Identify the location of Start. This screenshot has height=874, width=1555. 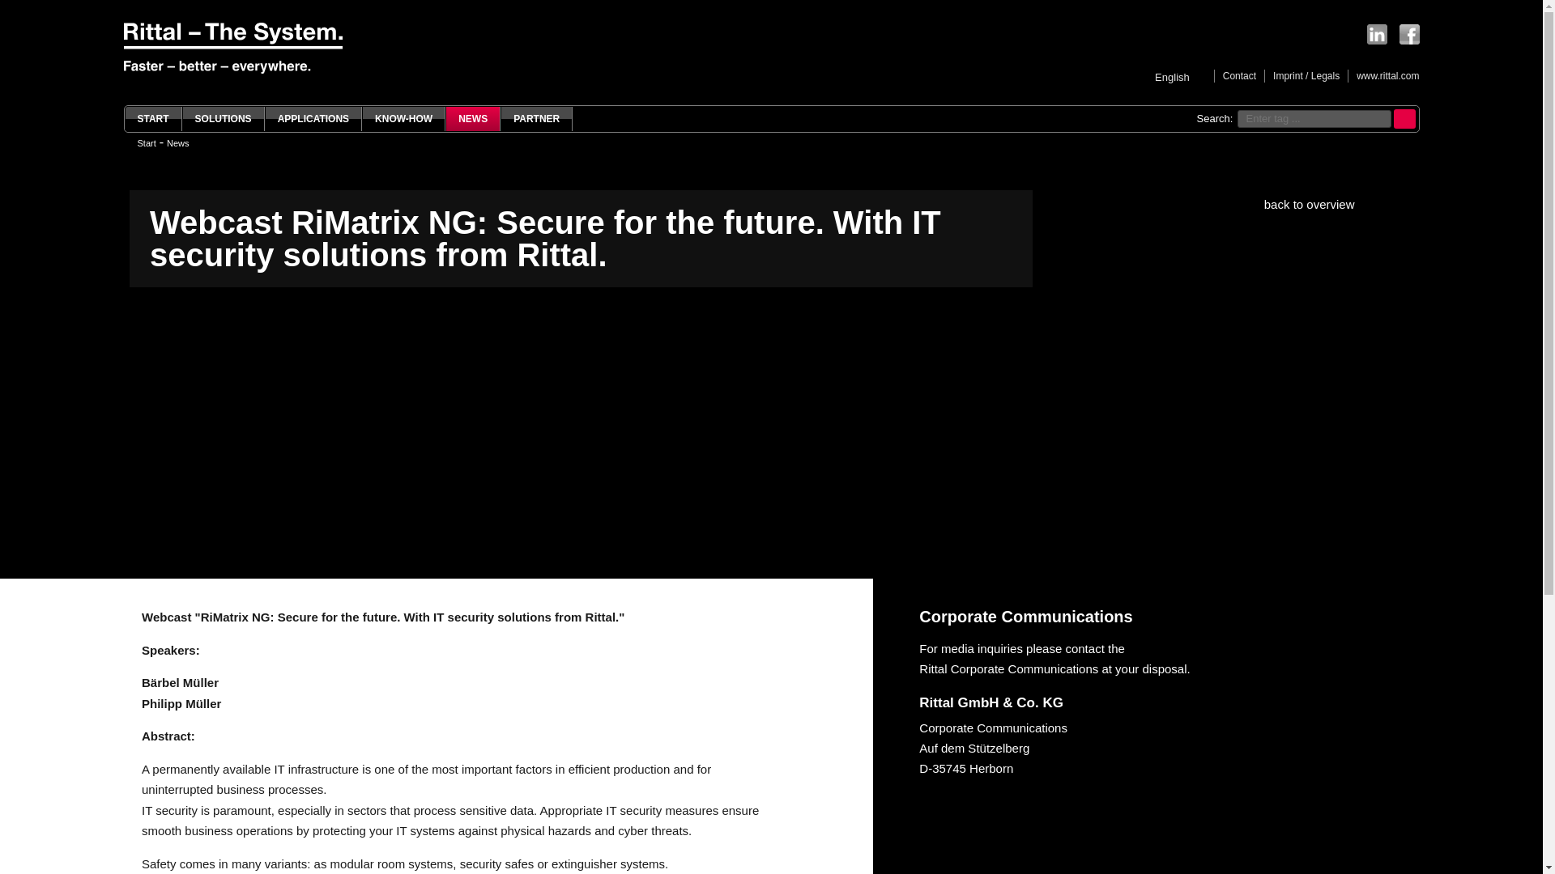
(152, 118).